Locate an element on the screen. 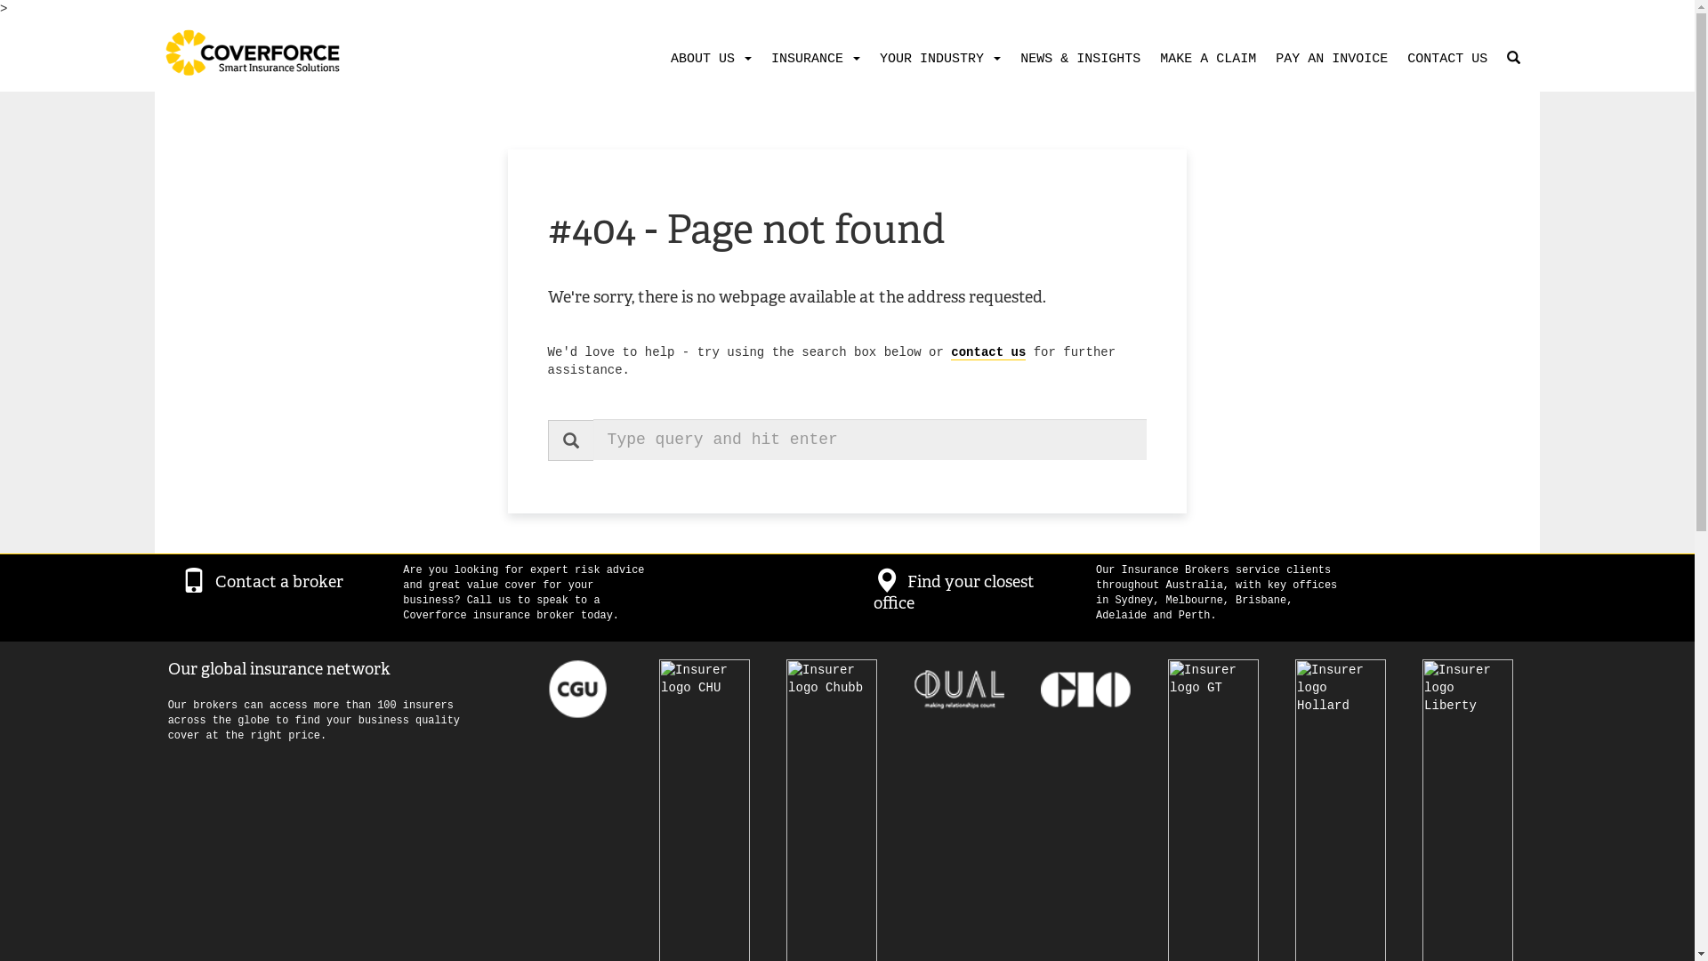  INSURANCE  is located at coordinates (812, 60).